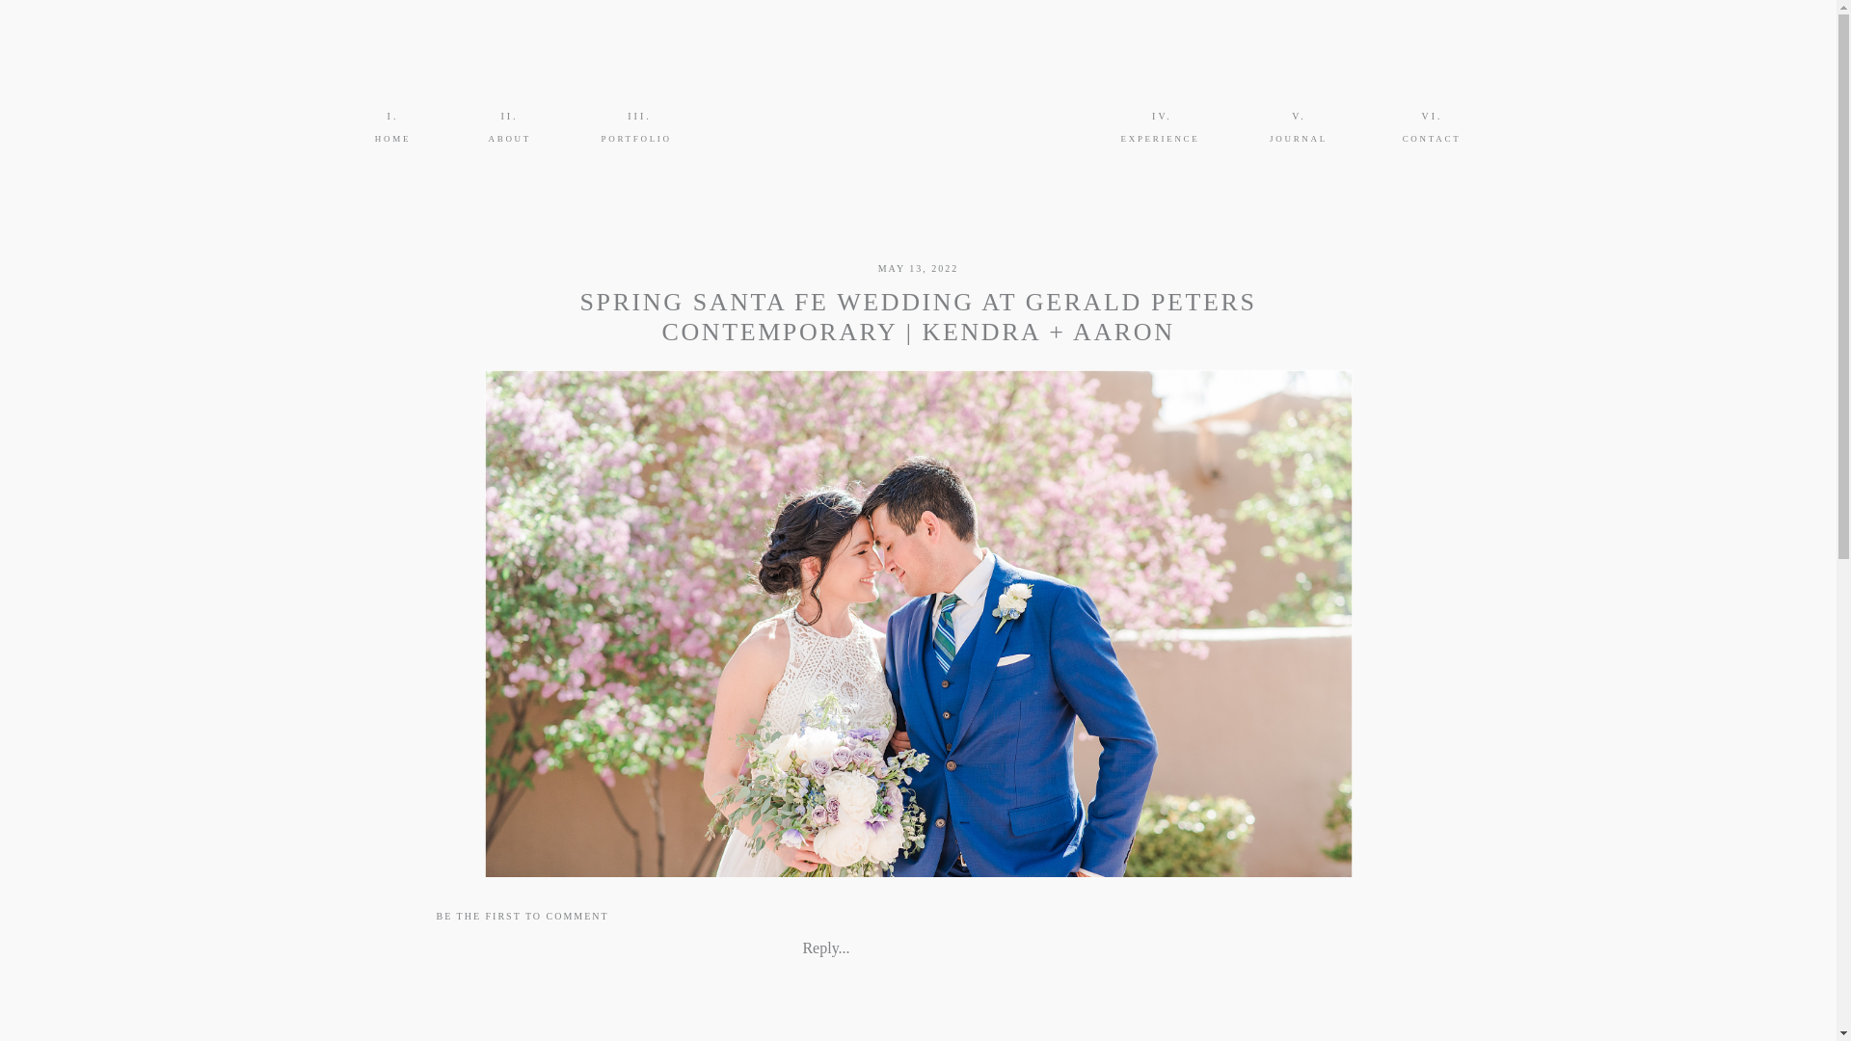 The height and width of the screenshot is (1041, 1851). What do you see at coordinates (522, 916) in the screenshot?
I see `BE THE FIRST TO COMMENT` at bounding box center [522, 916].